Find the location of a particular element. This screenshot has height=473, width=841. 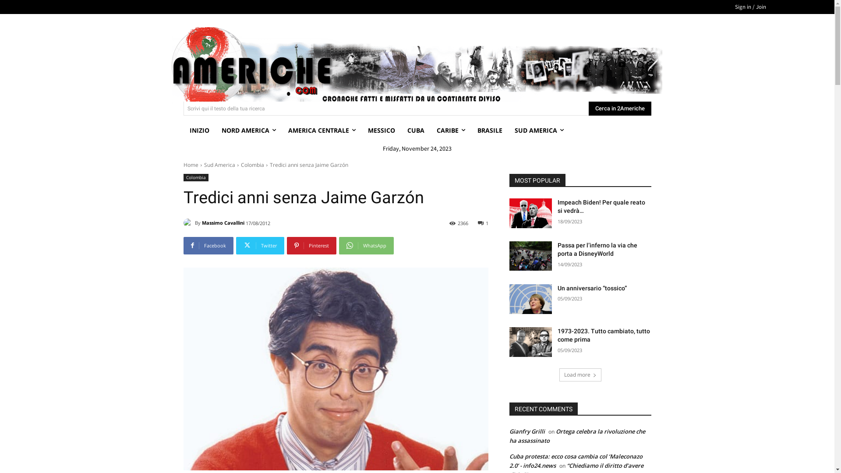

CARIBE is located at coordinates (450, 131).